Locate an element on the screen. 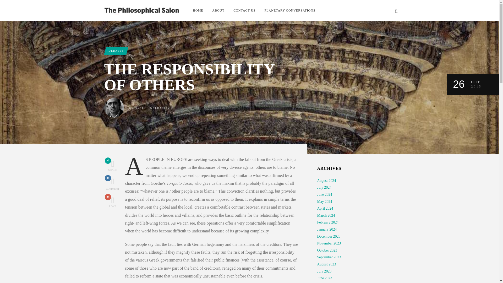 This screenshot has height=283, width=503. HOME is located at coordinates (198, 10).